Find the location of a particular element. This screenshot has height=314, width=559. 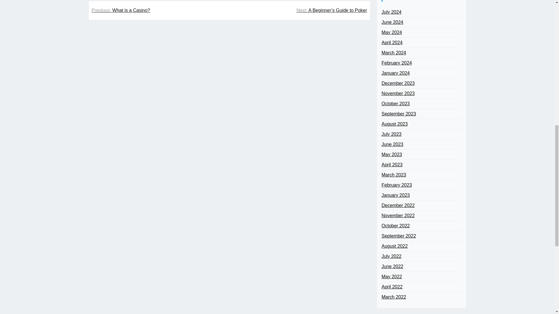

Previous: What is a Casino? is located at coordinates (121, 10).